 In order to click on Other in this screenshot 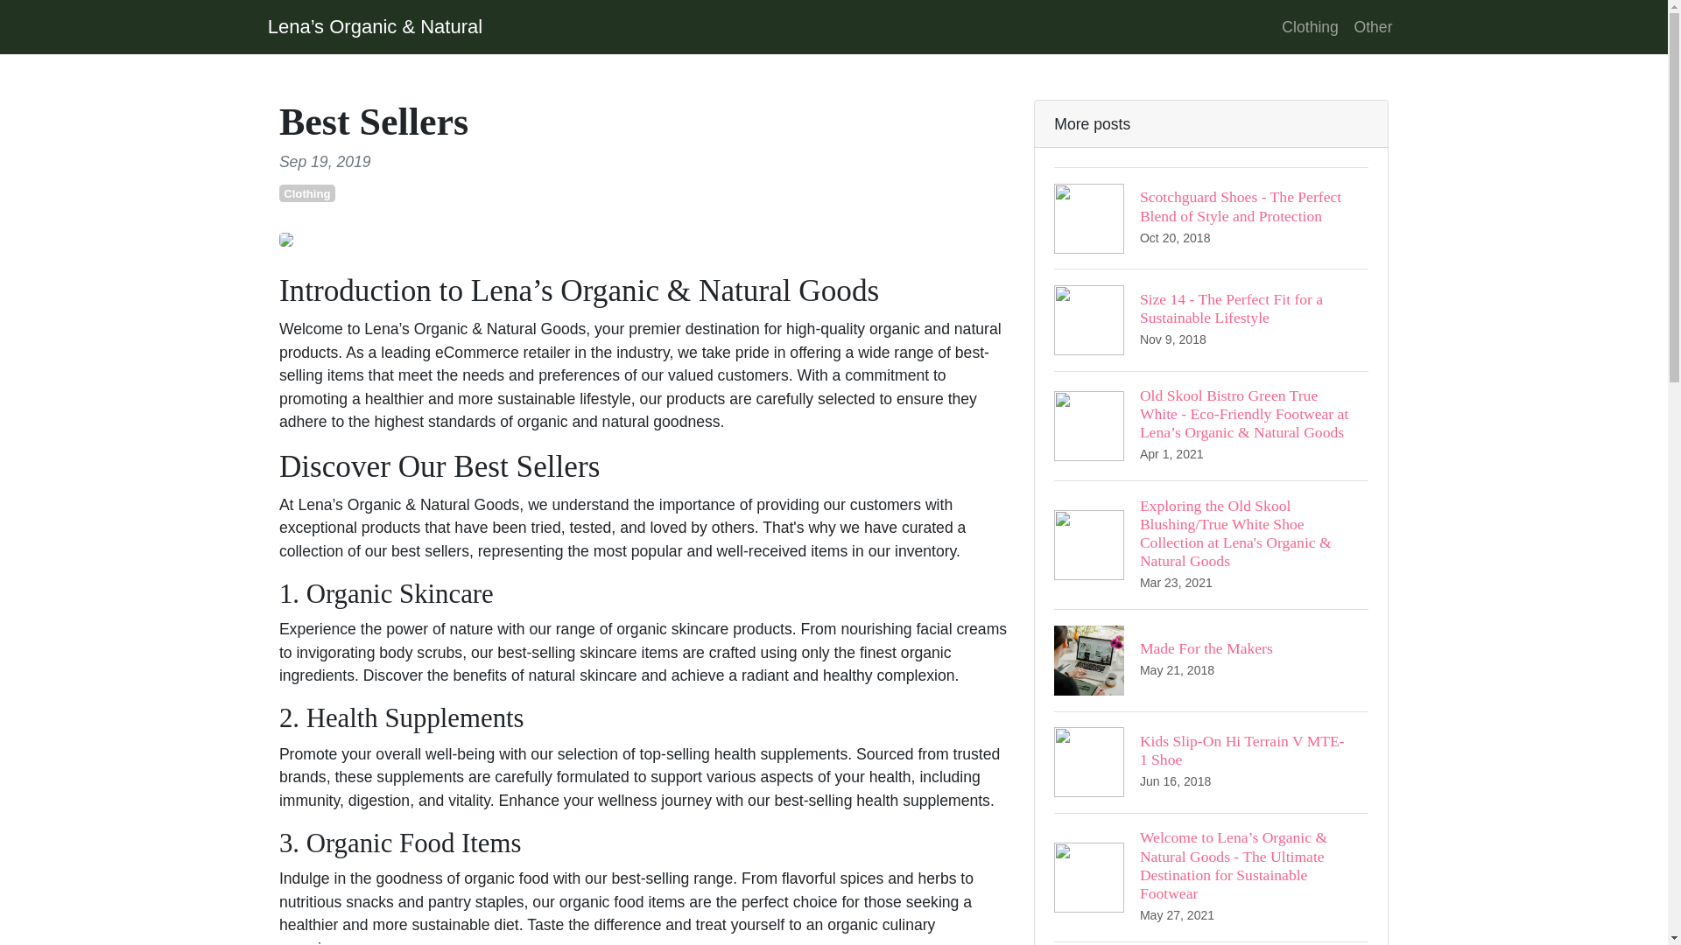, I will do `click(1210, 761)`.